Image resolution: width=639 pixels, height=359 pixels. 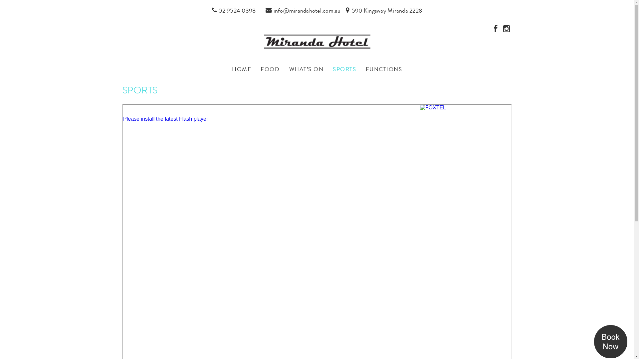 What do you see at coordinates (303, 9) in the screenshot?
I see `info@mirandahotel.com.au` at bounding box center [303, 9].